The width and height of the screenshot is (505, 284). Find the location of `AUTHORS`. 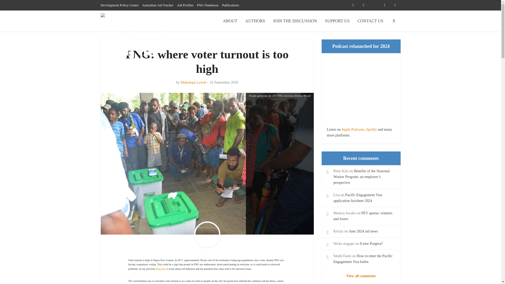

AUTHORS is located at coordinates (255, 21).